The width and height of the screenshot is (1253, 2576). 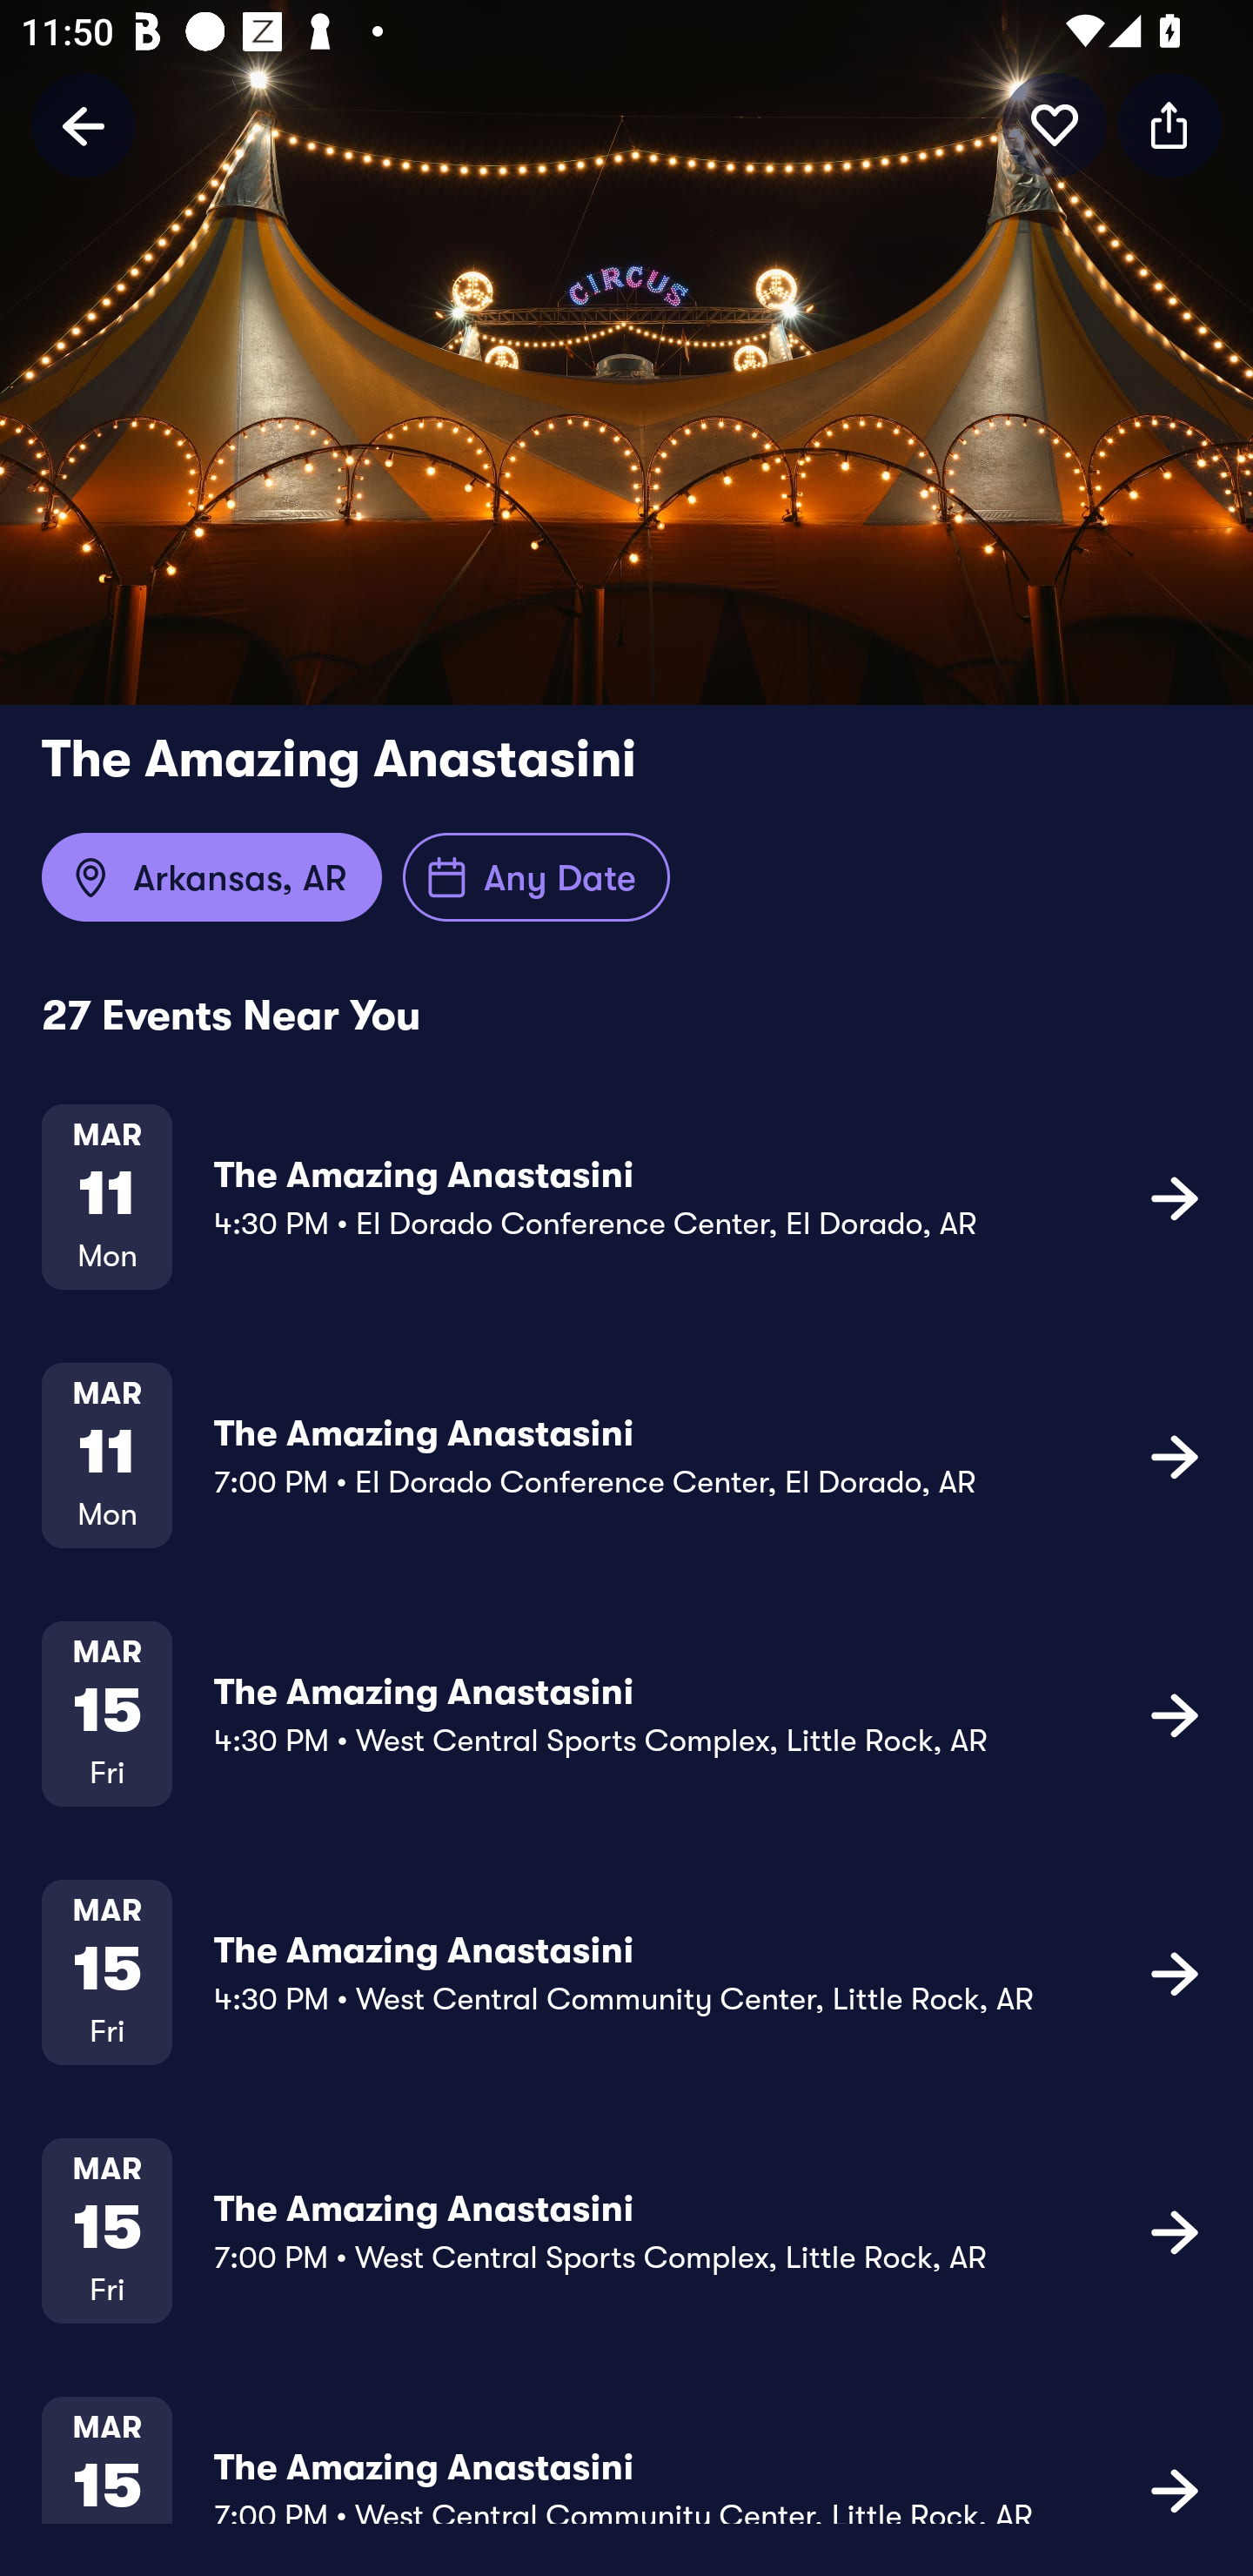 What do you see at coordinates (1175, 1197) in the screenshot?
I see `icon button` at bounding box center [1175, 1197].